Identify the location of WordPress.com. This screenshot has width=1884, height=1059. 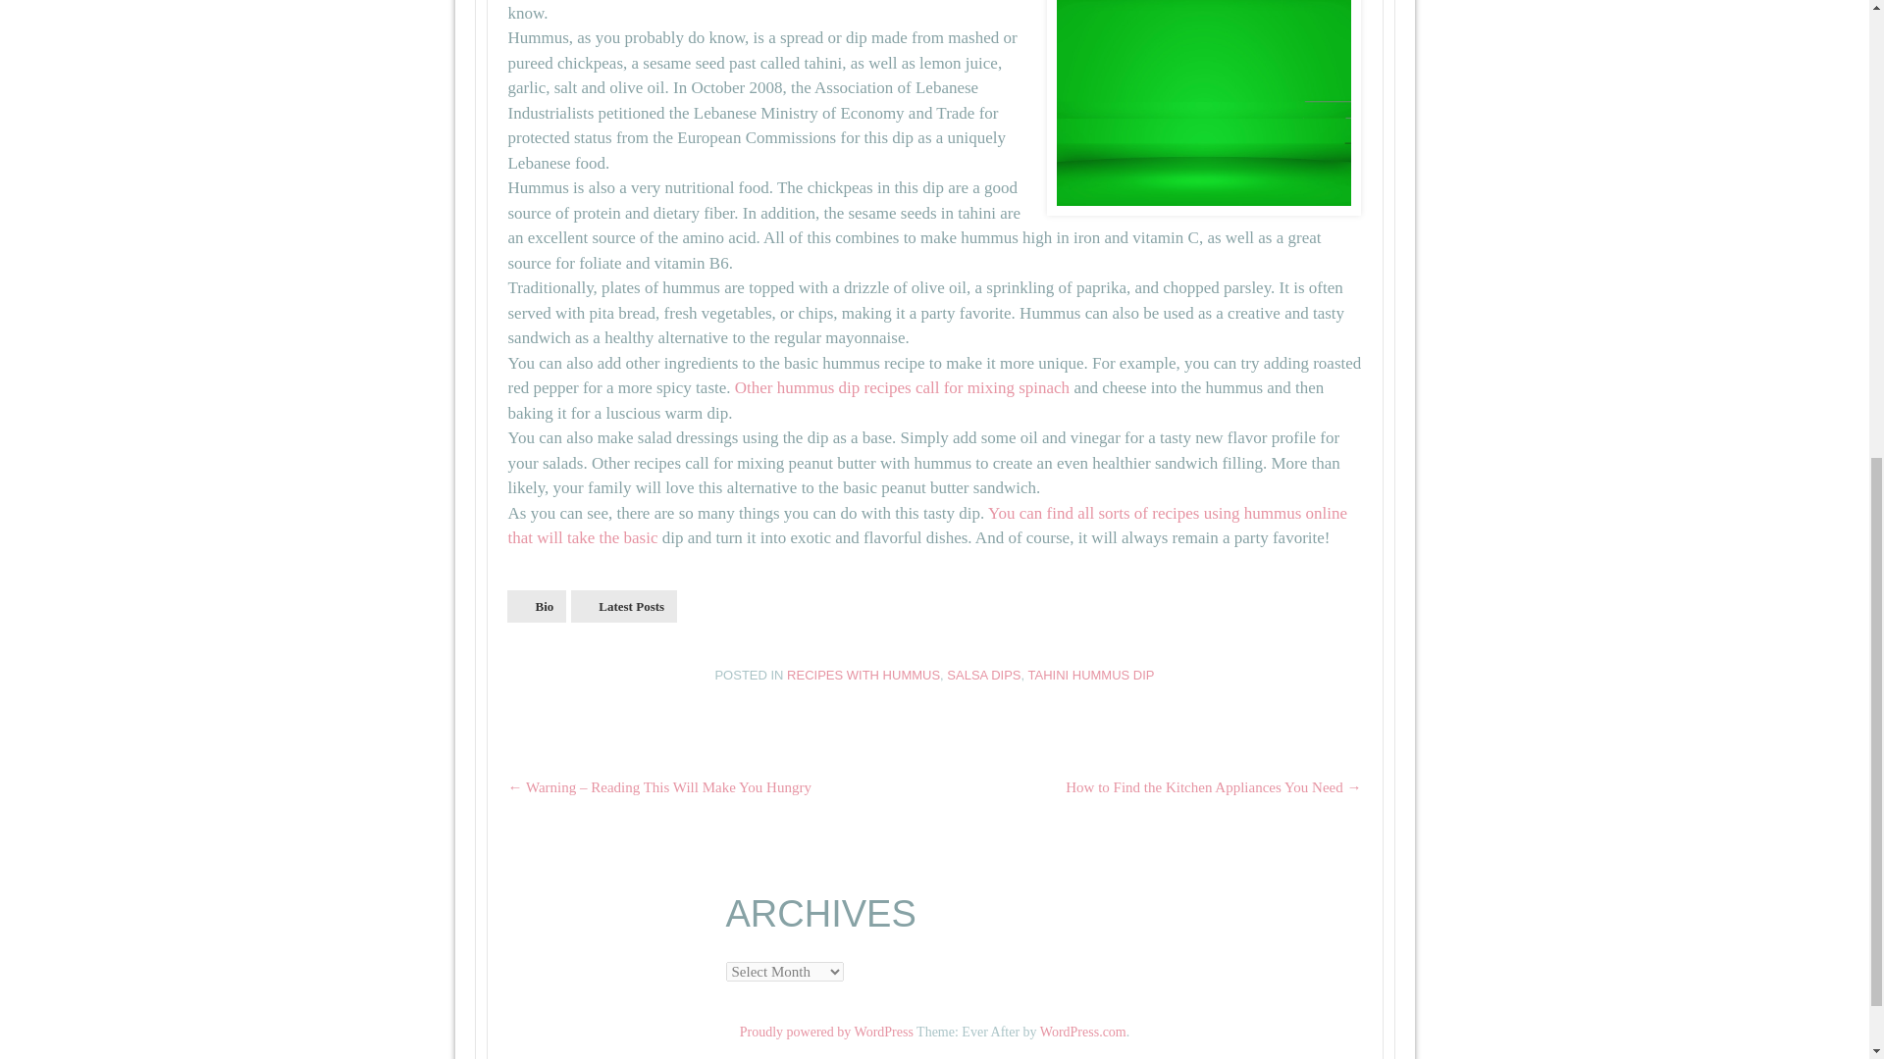
(1083, 1032).